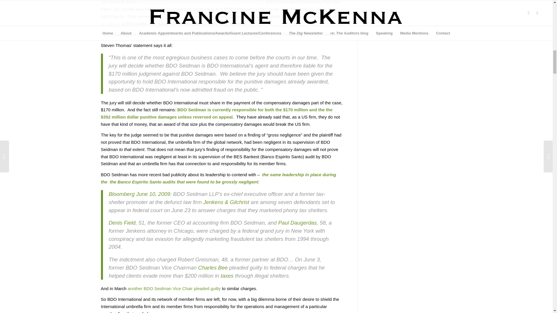 Image resolution: width=557 pixels, height=313 pixels. I want to click on managing and controlling, so click(179, 16).